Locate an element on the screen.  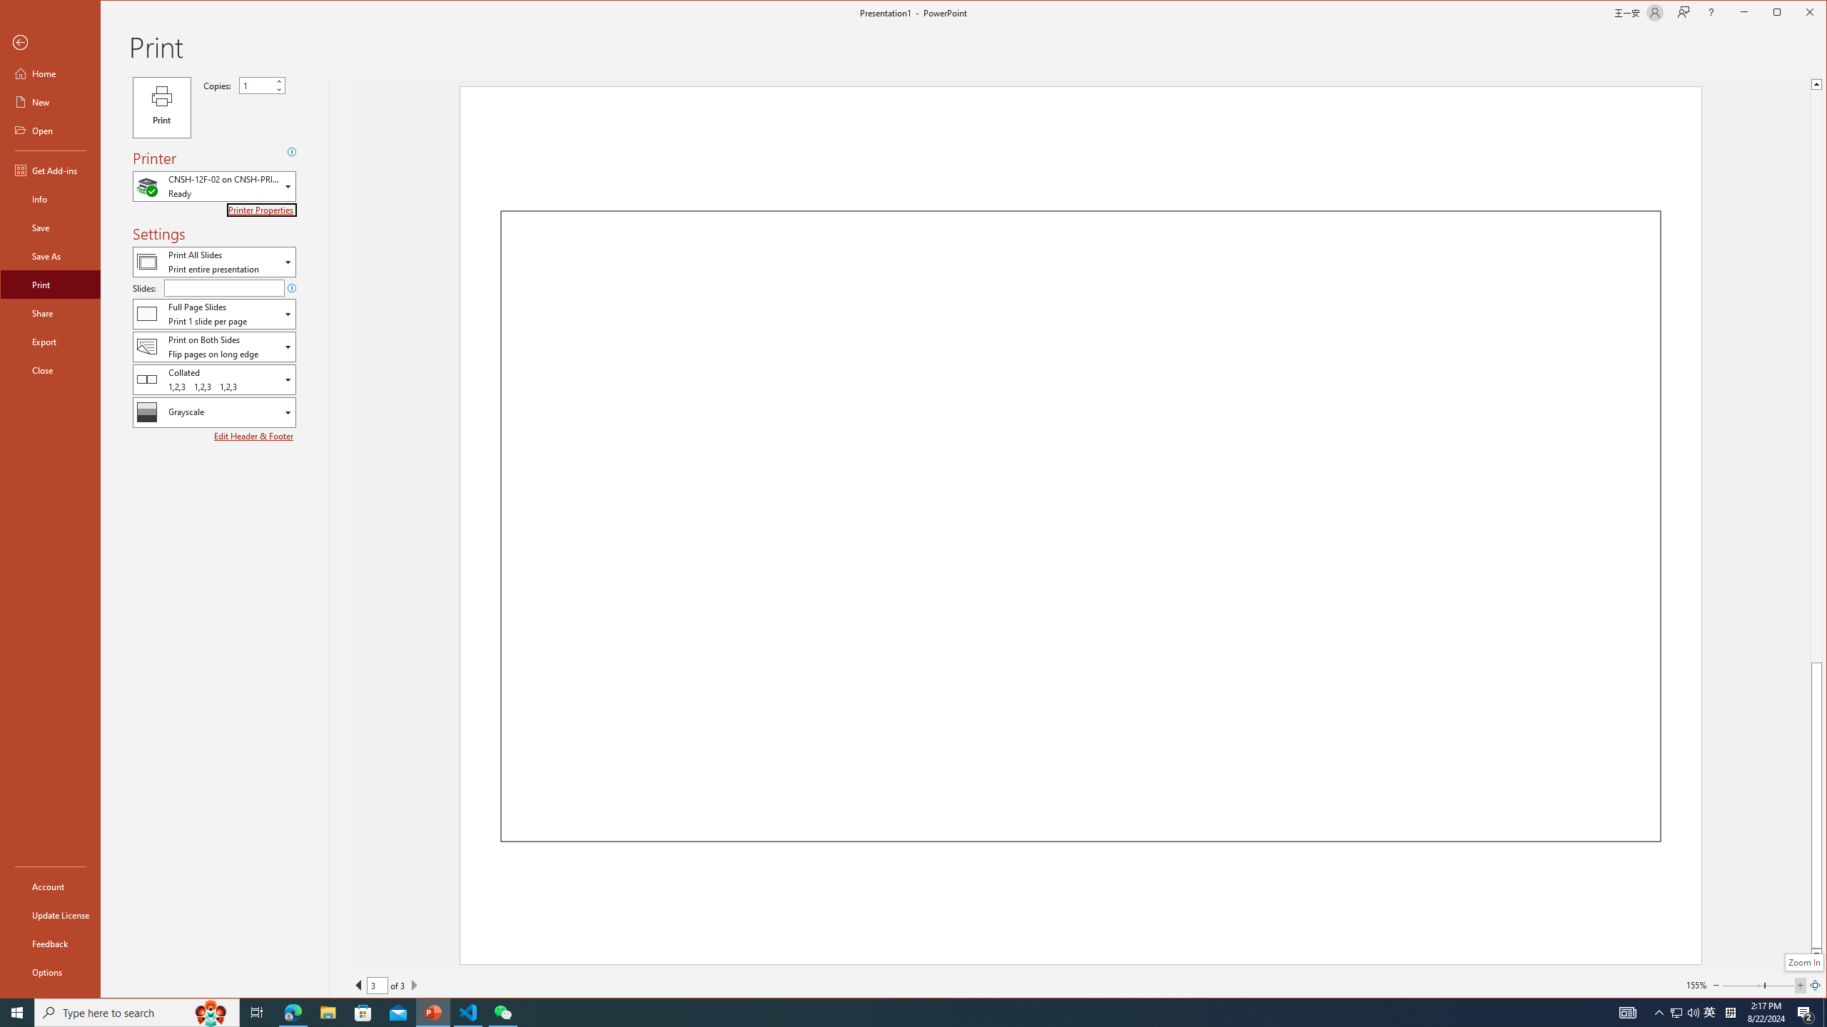
Feedback is located at coordinates (50, 944).